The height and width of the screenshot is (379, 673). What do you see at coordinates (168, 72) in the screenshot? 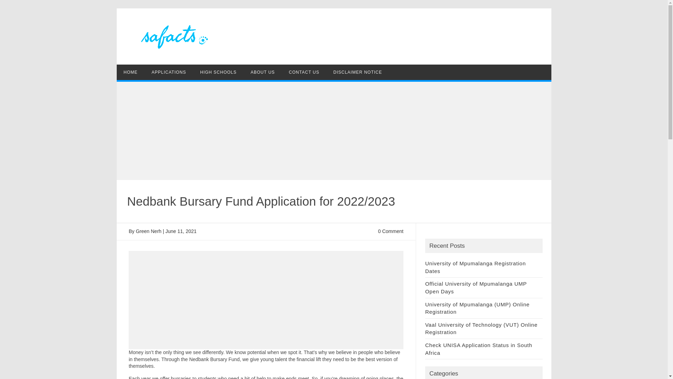
I see `APPLICATIONS` at bounding box center [168, 72].